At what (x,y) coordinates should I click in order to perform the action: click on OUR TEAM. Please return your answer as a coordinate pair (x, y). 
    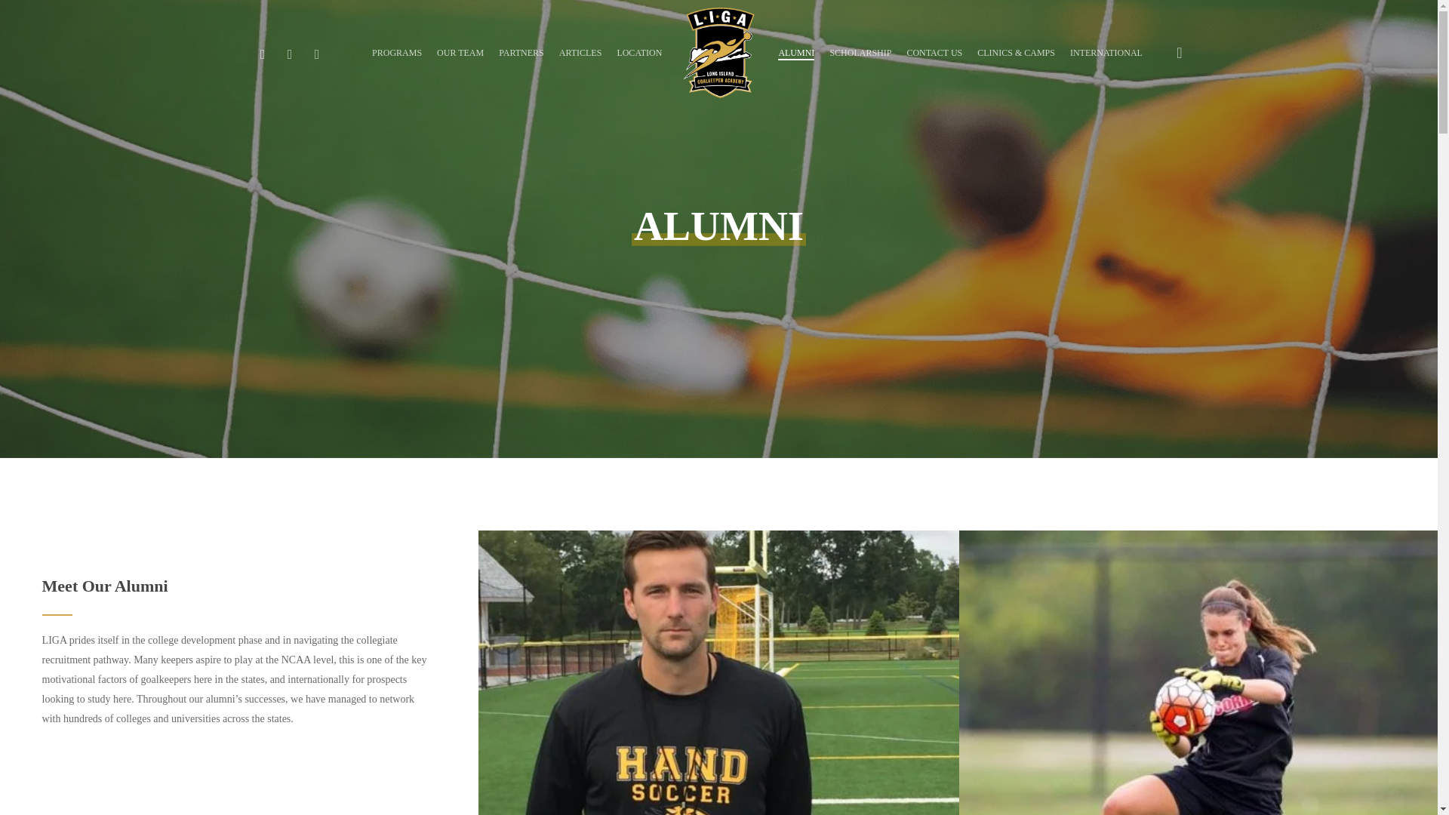
    Looking at the image, I should click on (460, 52).